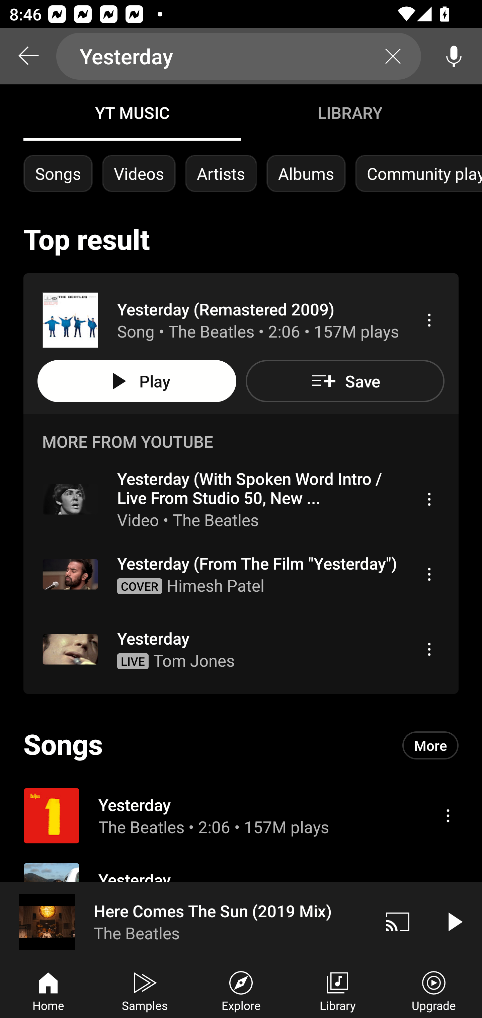 The height and width of the screenshot is (1018, 482). Describe the element at coordinates (454, 922) in the screenshot. I see `Play video` at that location.